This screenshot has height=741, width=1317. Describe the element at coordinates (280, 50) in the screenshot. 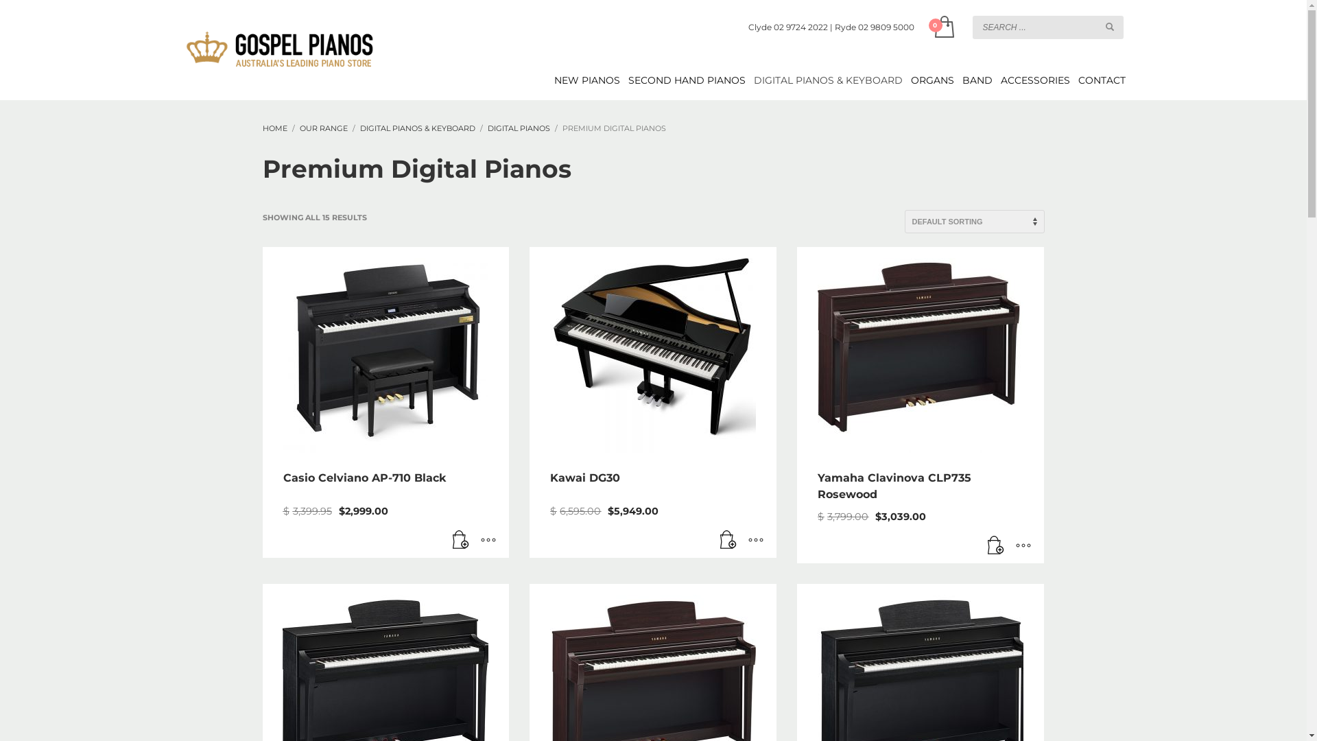

I see `Australia's Leading Piano Store` at that location.